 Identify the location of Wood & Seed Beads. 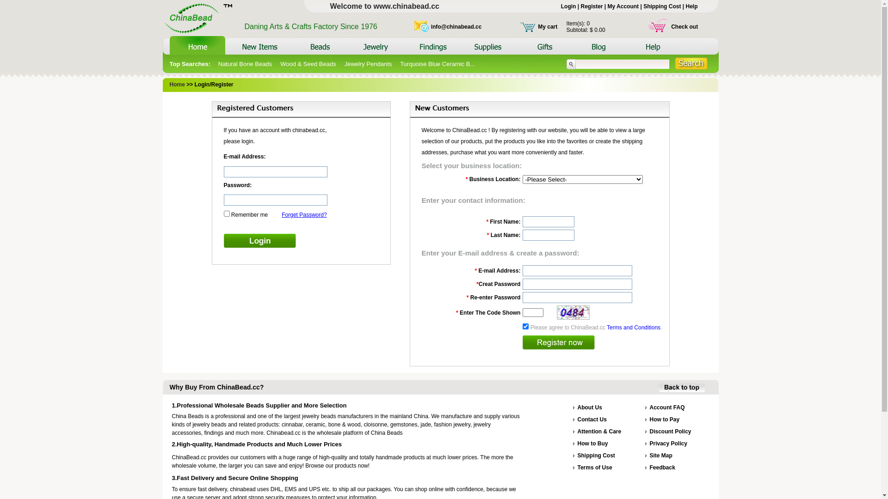
(308, 64).